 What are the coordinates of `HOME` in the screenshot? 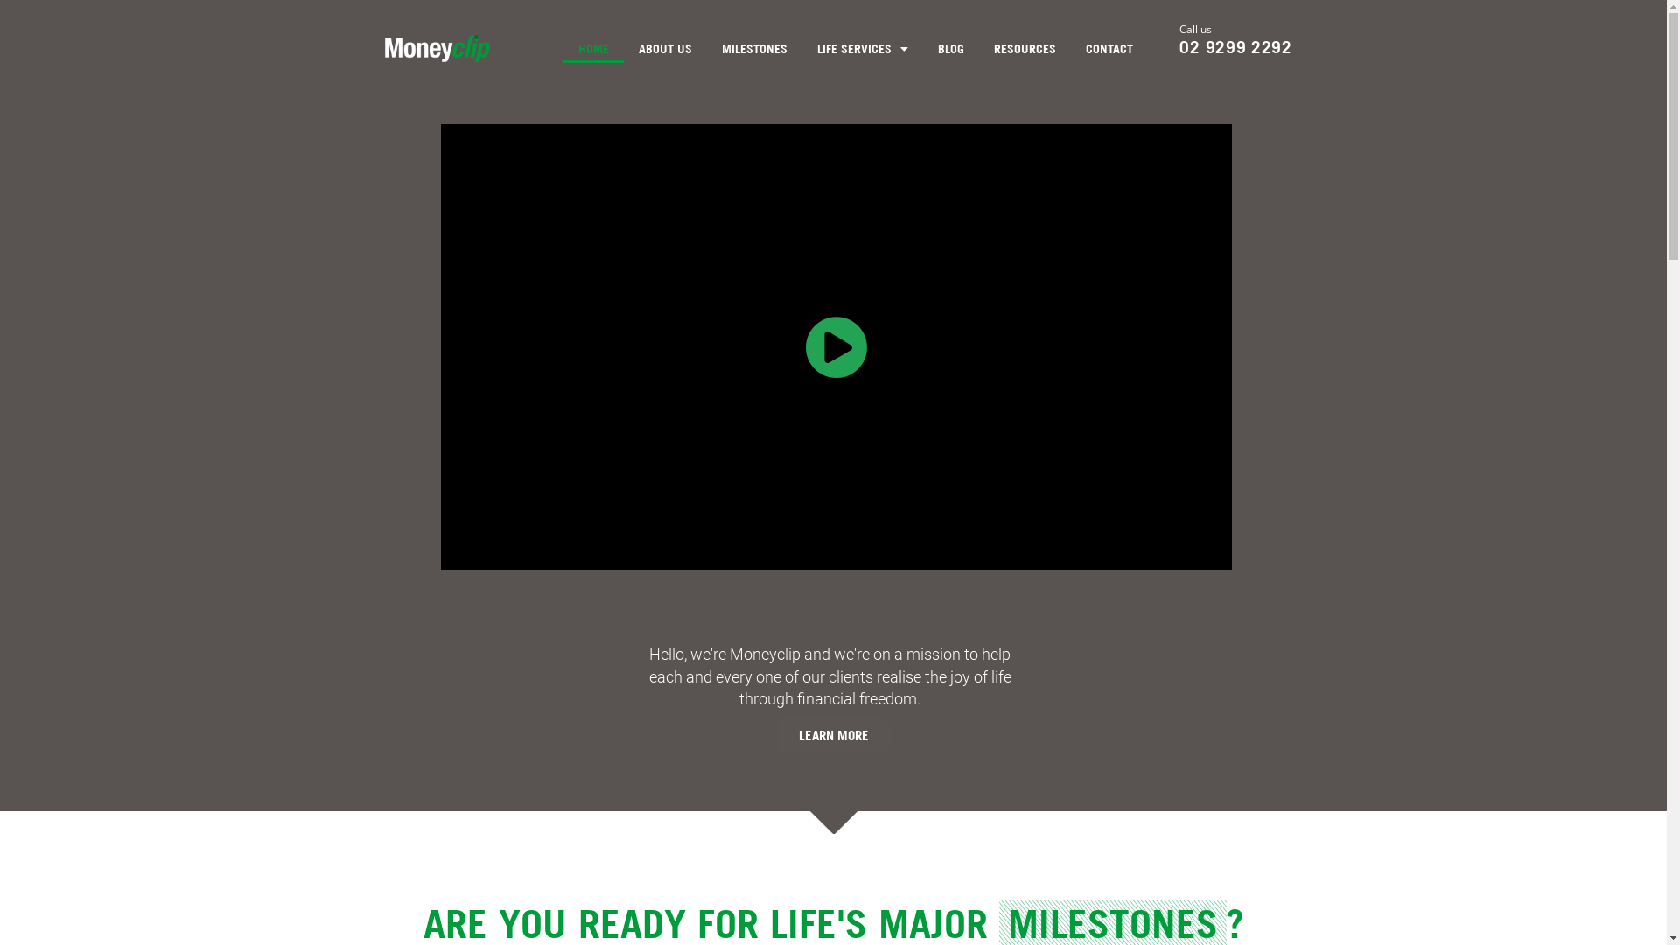 It's located at (593, 49).